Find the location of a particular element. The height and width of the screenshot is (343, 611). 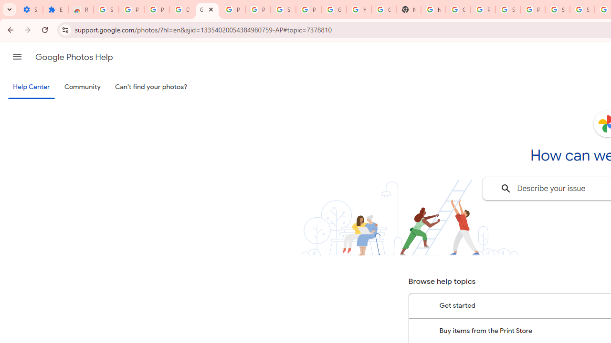

Help Center is located at coordinates (32, 88).